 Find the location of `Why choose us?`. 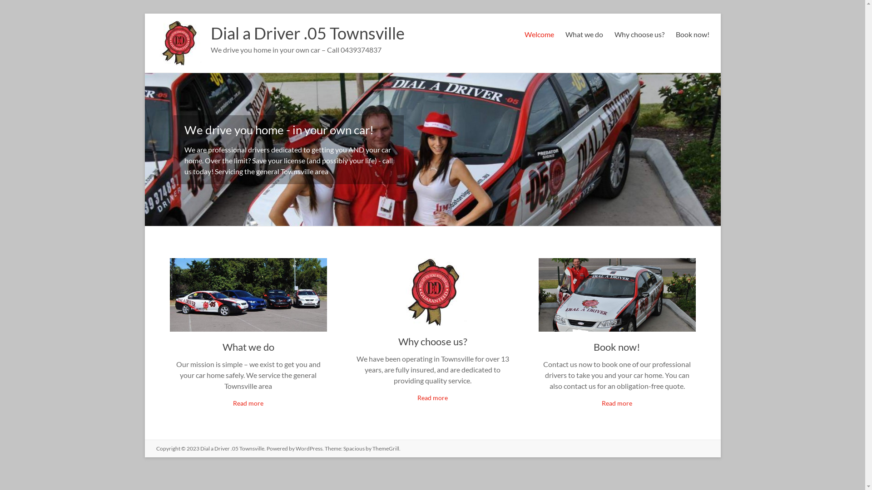

Why choose us? is located at coordinates (432, 341).